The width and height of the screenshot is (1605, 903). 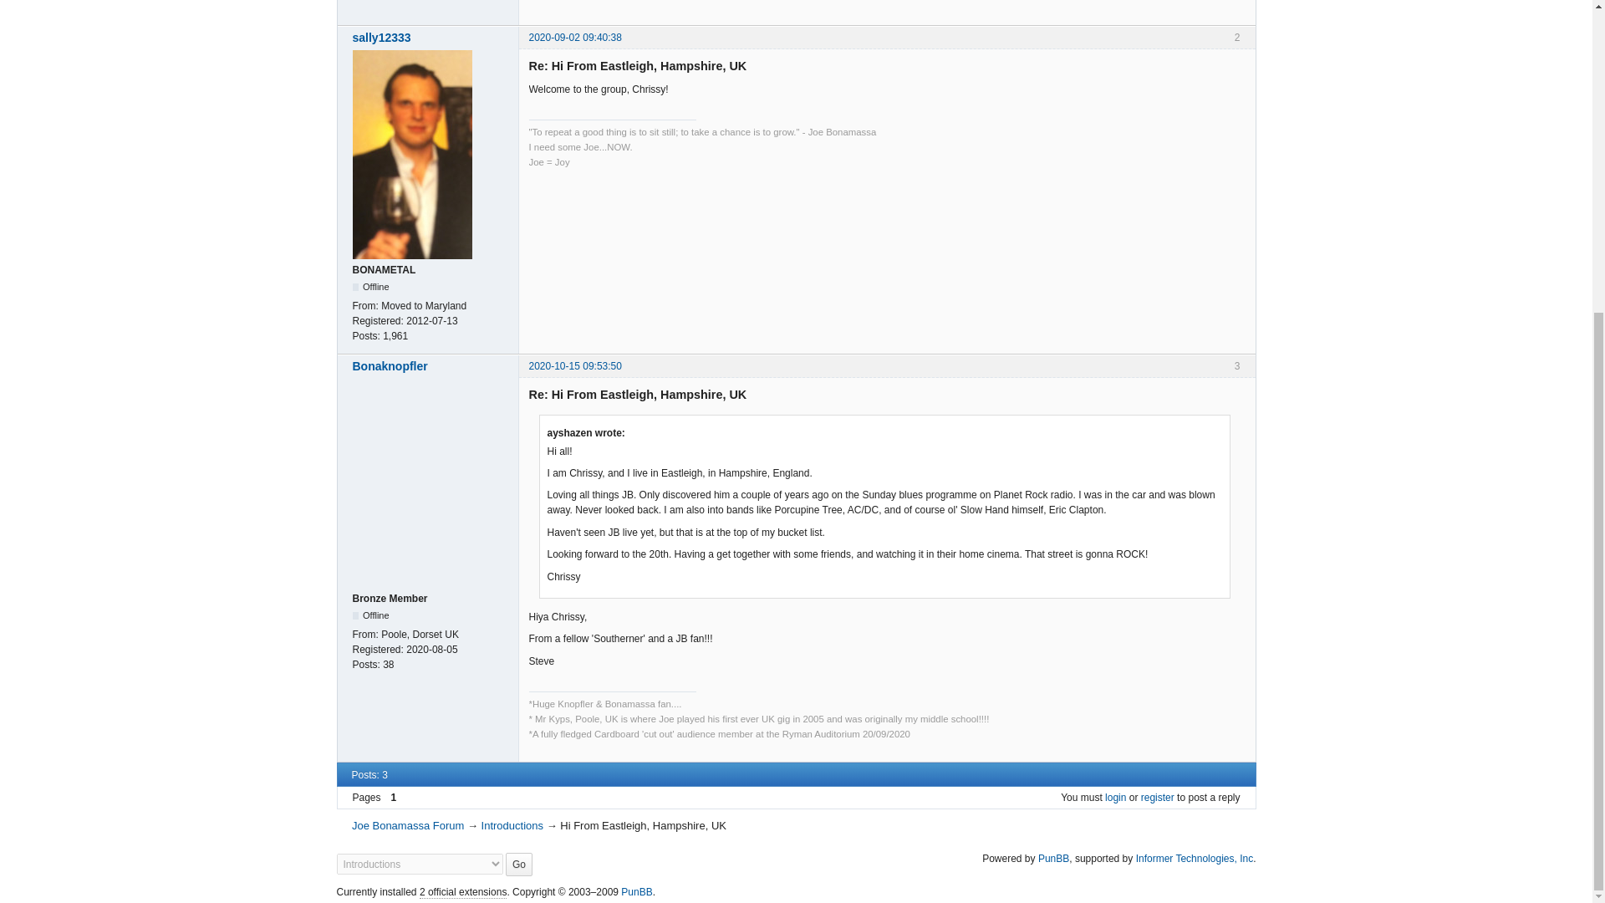 What do you see at coordinates (1053, 858) in the screenshot?
I see `PunBB` at bounding box center [1053, 858].